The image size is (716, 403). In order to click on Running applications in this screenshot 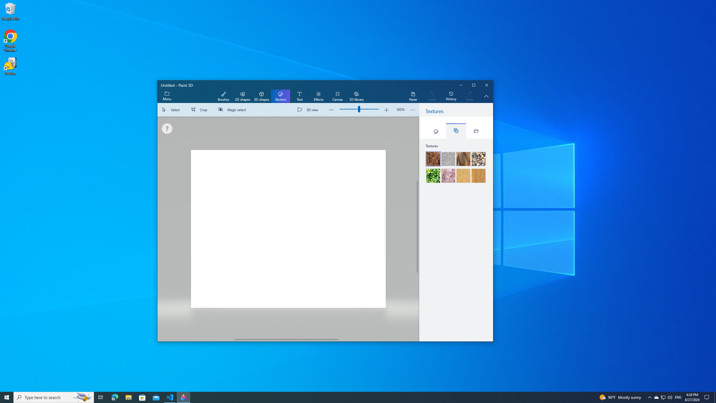, I will do `click(347, 397)`.